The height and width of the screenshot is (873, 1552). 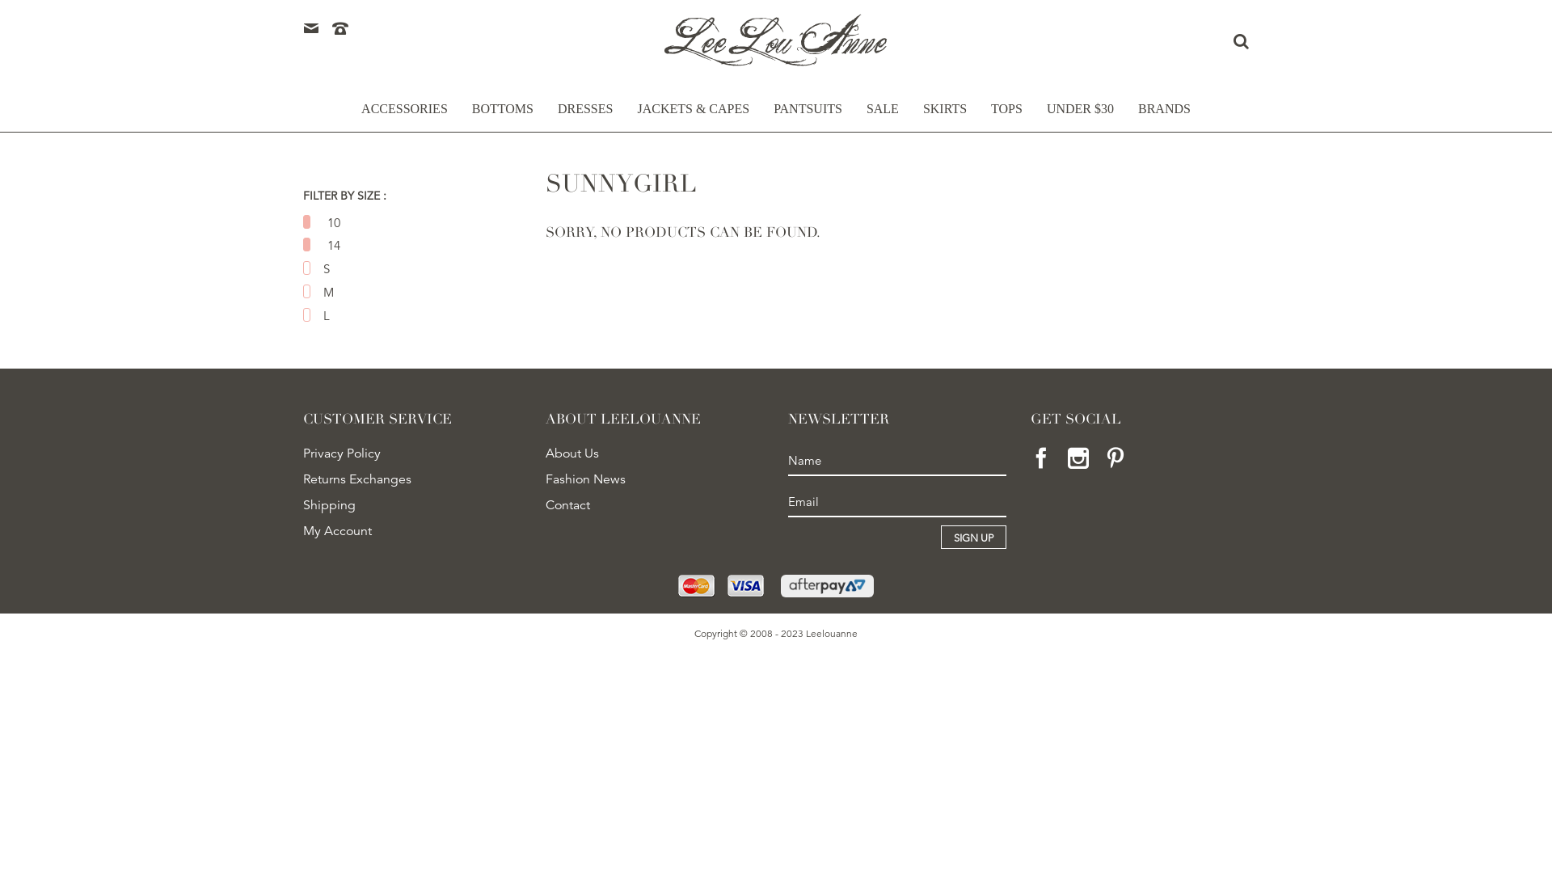 What do you see at coordinates (1080, 116) in the screenshot?
I see `UNDER $30` at bounding box center [1080, 116].